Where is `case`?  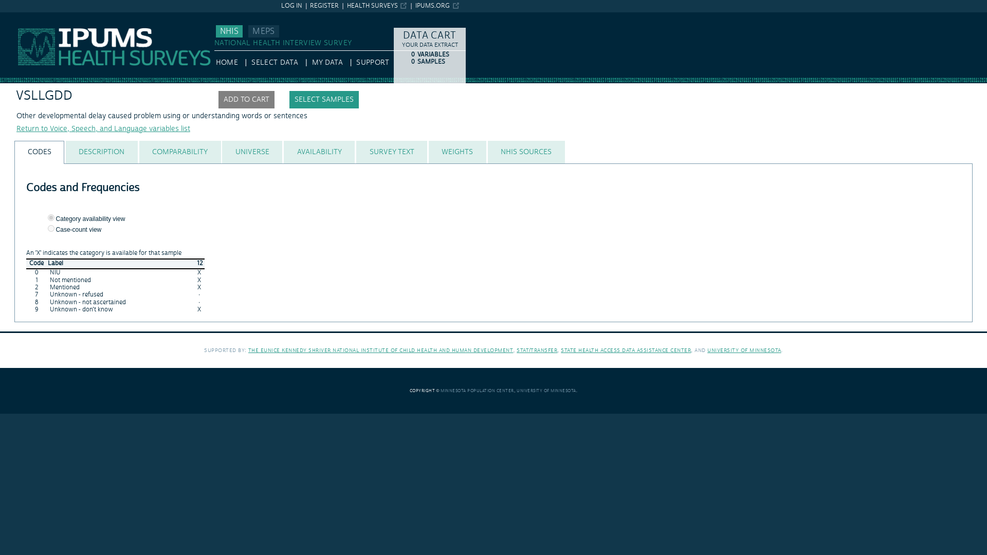 case is located at coordinates (50, 228).